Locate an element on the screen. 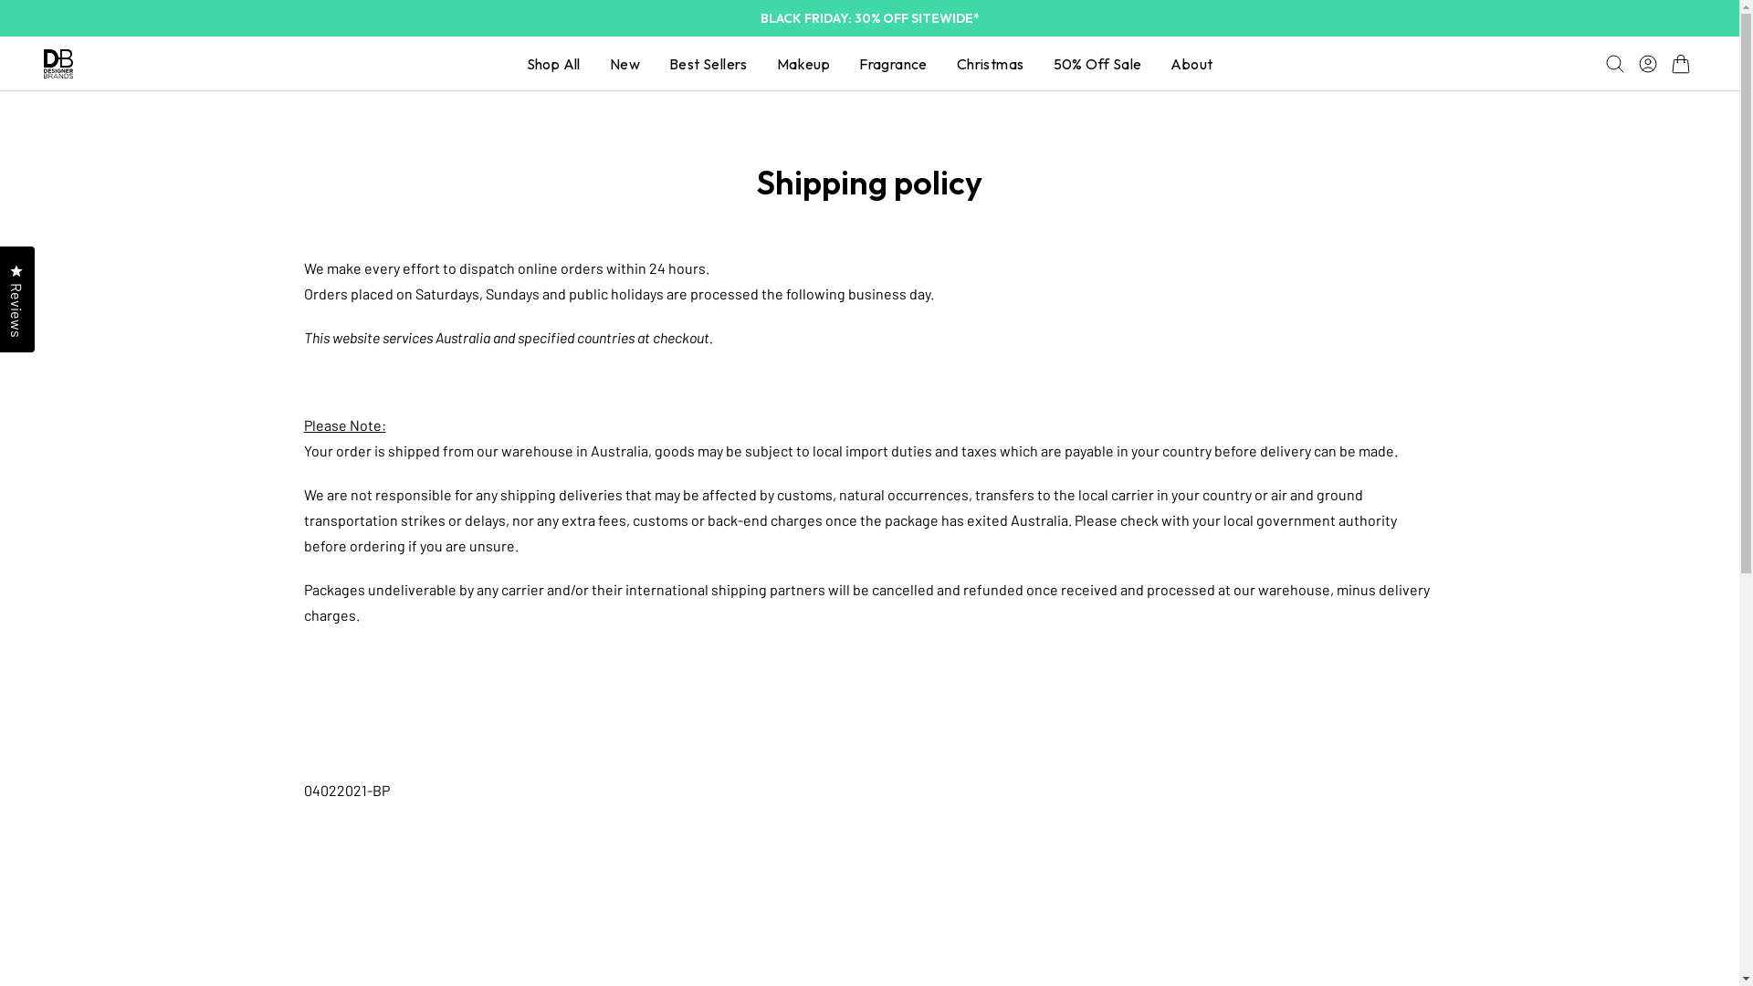 Image resolution: width=1753 pixels, height=986 pixels. 50% Off Sale is located at coordinates (1097, 64).